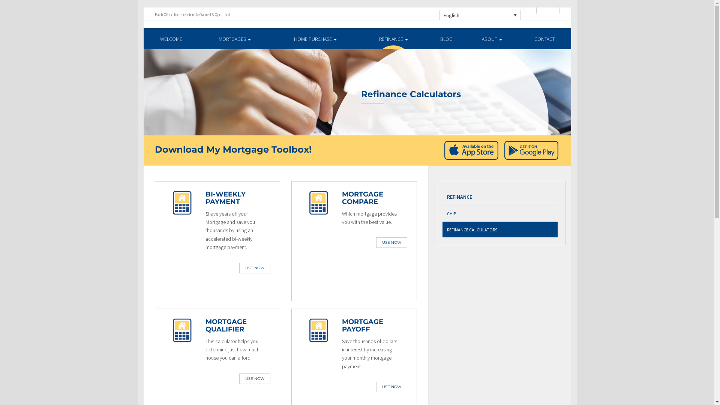 Image resolution: width=720 pixels, height=405 pixels. Describe the element at coordinates (500, 214) in the screenshot. I see `CHIP` at that location.